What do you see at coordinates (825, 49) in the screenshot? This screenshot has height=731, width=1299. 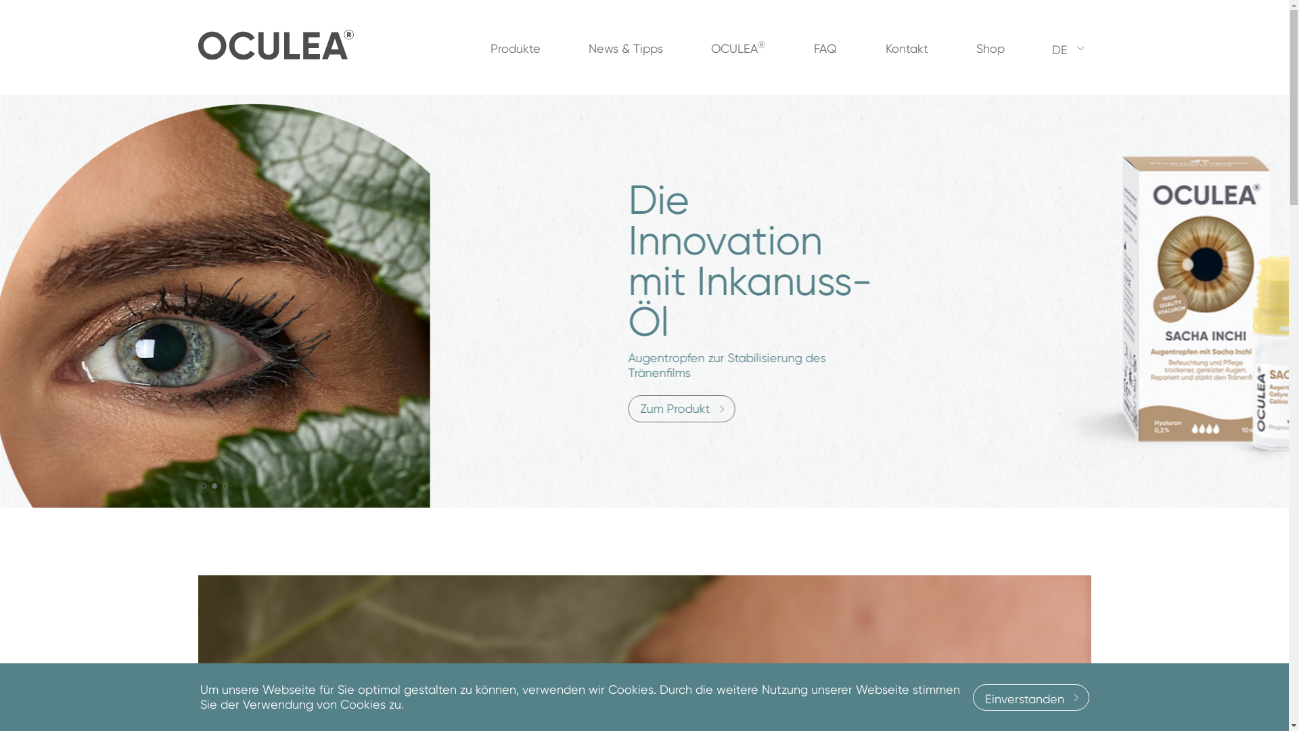 I see `FAQ` at bounding box center [825, 49].